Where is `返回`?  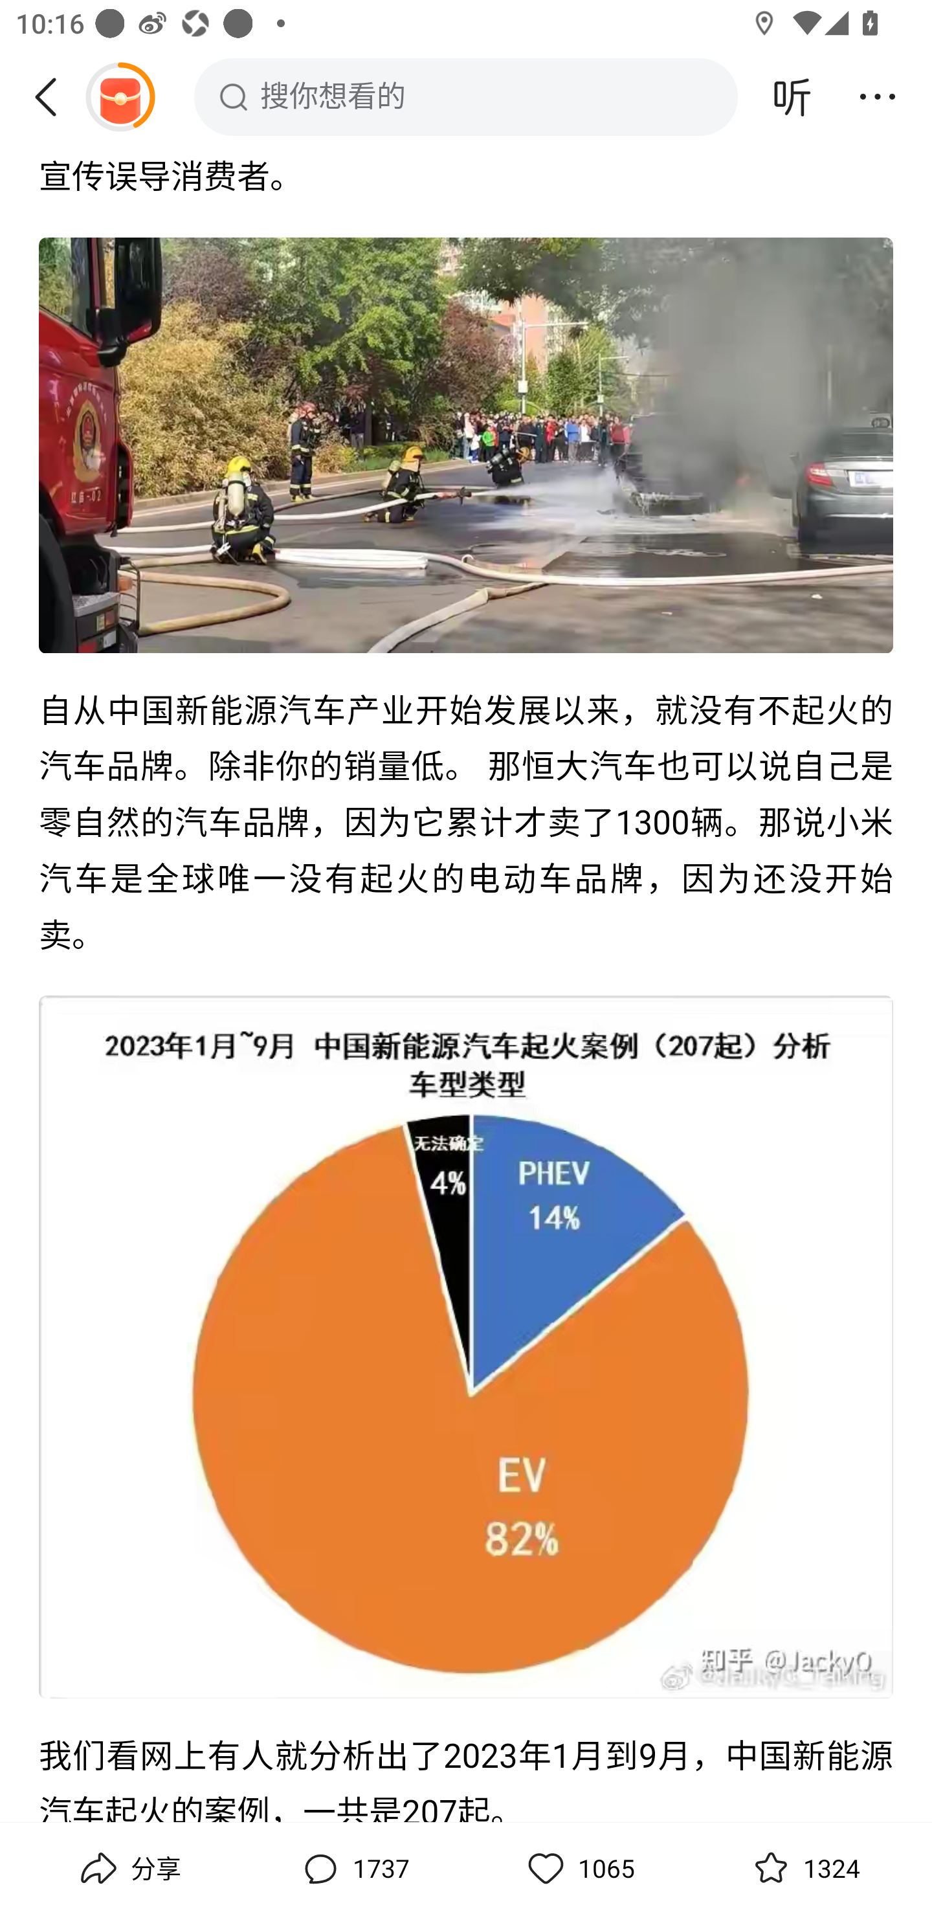 返回 is located at coordinates (54, 96).